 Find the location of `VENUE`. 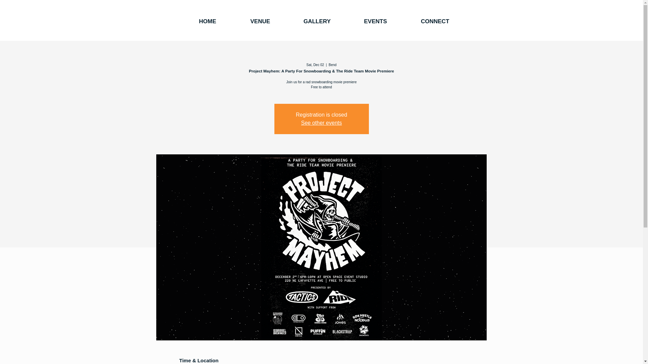

VENUE is located at coordinates (260, 22).